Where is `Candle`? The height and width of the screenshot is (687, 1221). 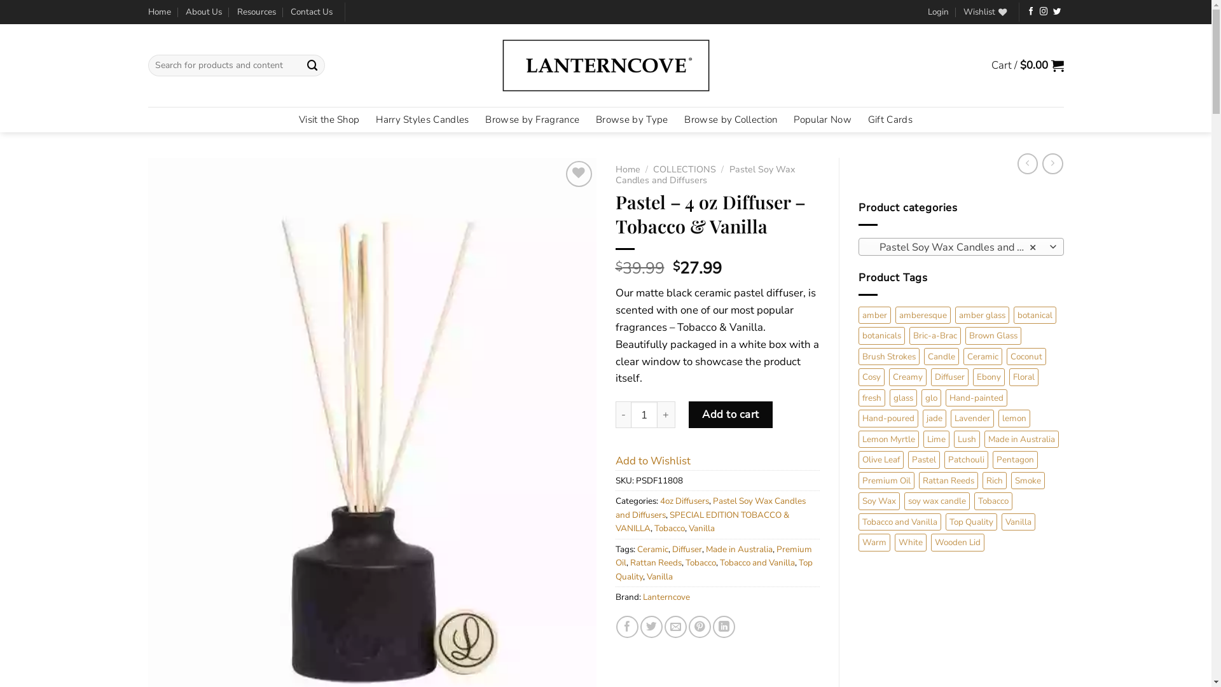 Candle is located at coordinates (941, 357).